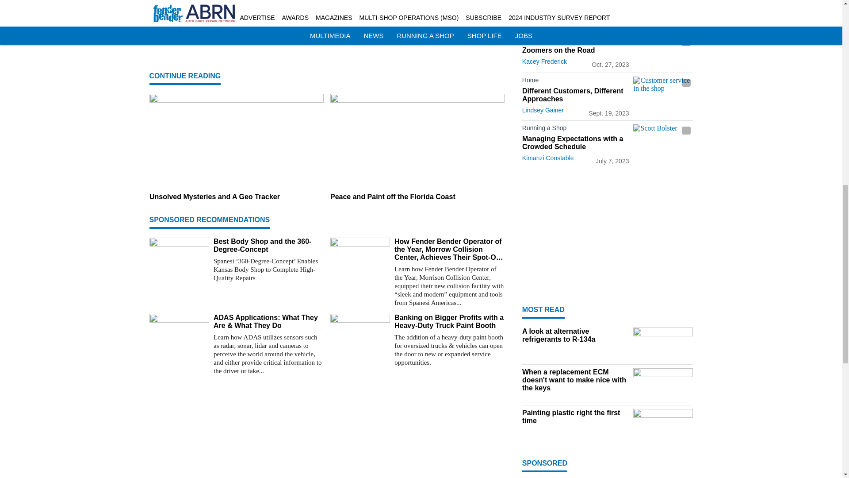 The image size is (849, 478). I want to click on www.TotallyMOOG.com, so click(320, 35).